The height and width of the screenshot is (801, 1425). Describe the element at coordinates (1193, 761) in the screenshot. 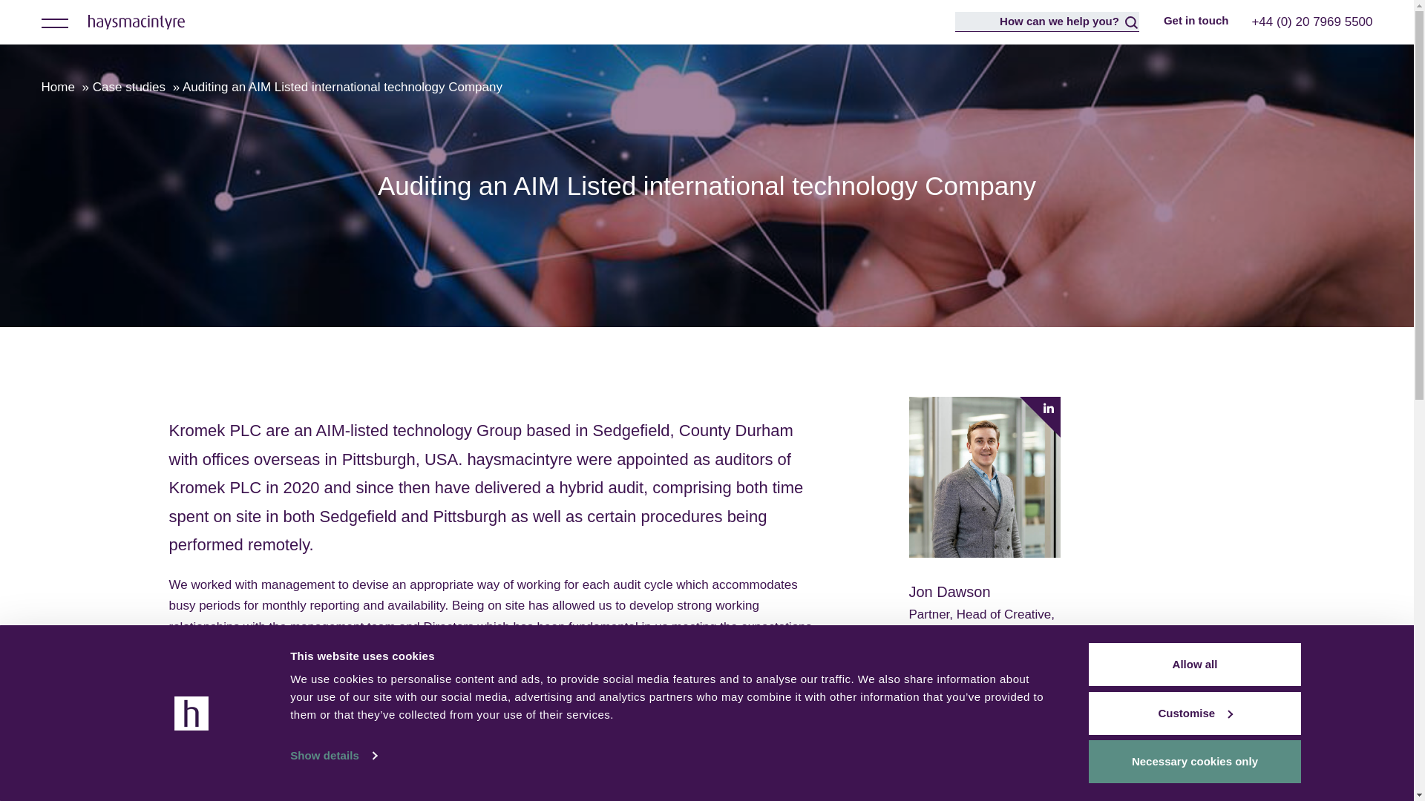

I see `Necessary cookies only` at that location.